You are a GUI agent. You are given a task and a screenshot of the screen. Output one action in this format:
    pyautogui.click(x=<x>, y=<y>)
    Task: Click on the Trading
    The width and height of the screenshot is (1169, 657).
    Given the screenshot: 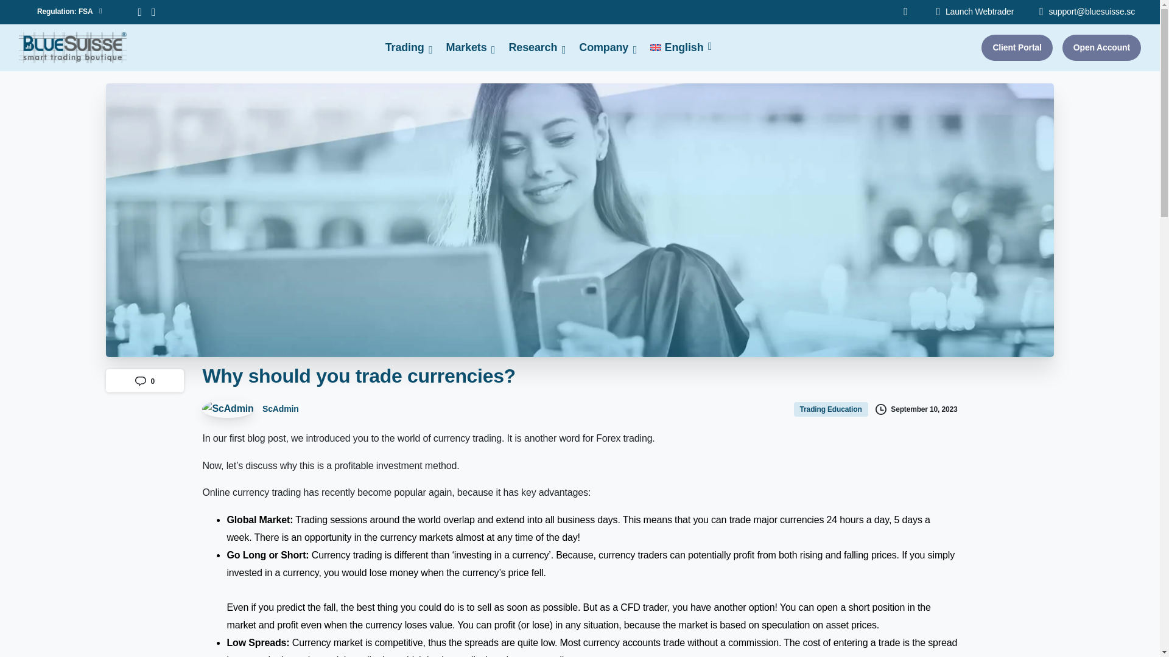 What is the action you would take?
    pyautogui.click(x=404, y=47)
    